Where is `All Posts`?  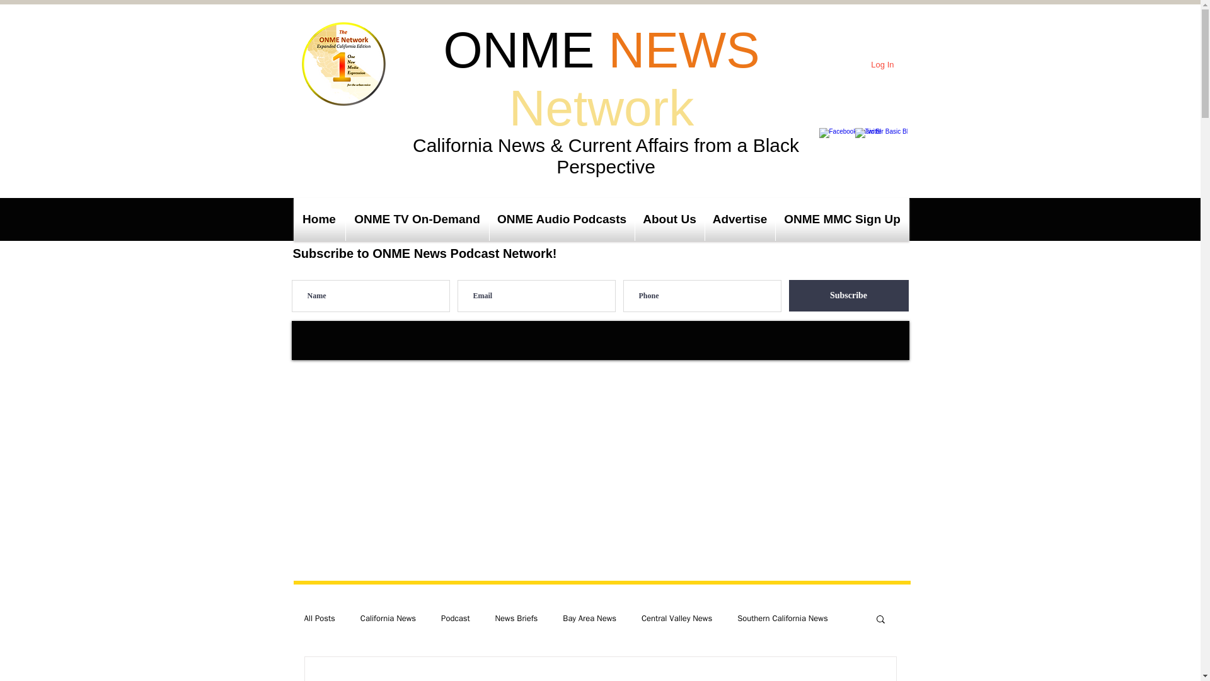 All Posts is located at coordinates (319, 619).